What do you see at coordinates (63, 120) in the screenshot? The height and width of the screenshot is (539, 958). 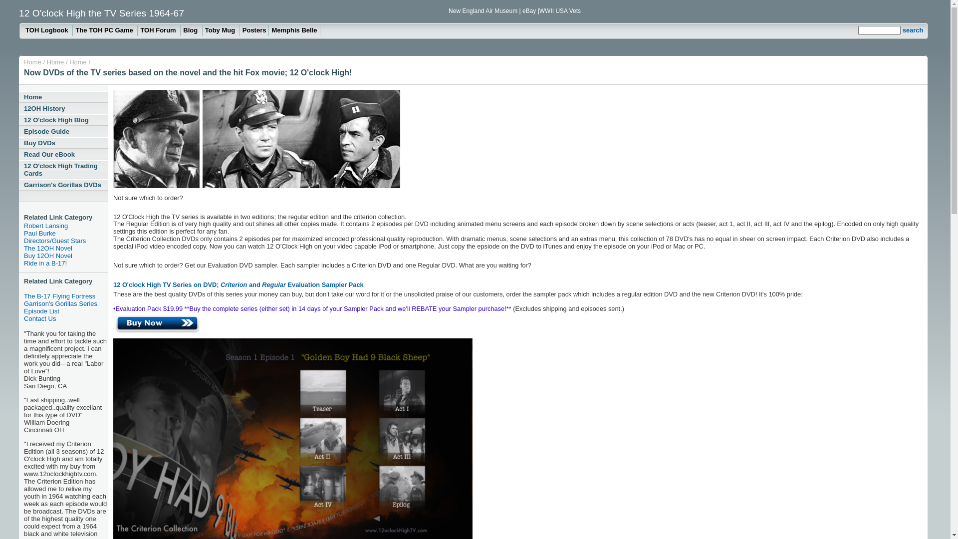 I see `12 O'clock High Blog` at bounding box center [63, 120].